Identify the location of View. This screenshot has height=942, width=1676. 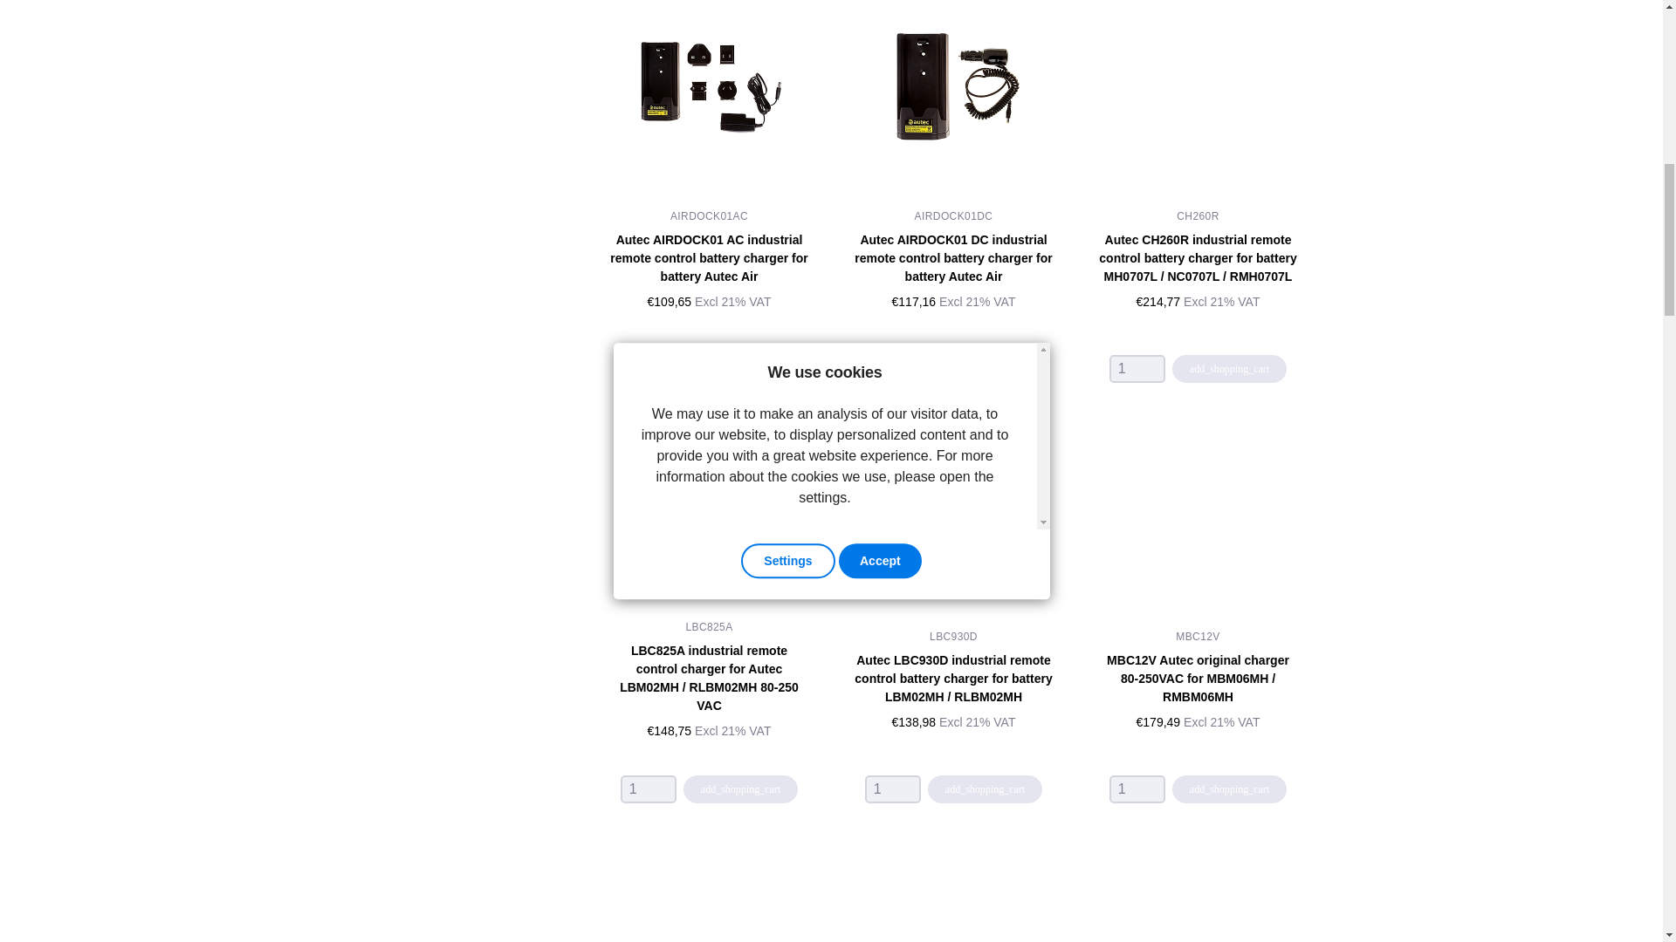
(953, 85).